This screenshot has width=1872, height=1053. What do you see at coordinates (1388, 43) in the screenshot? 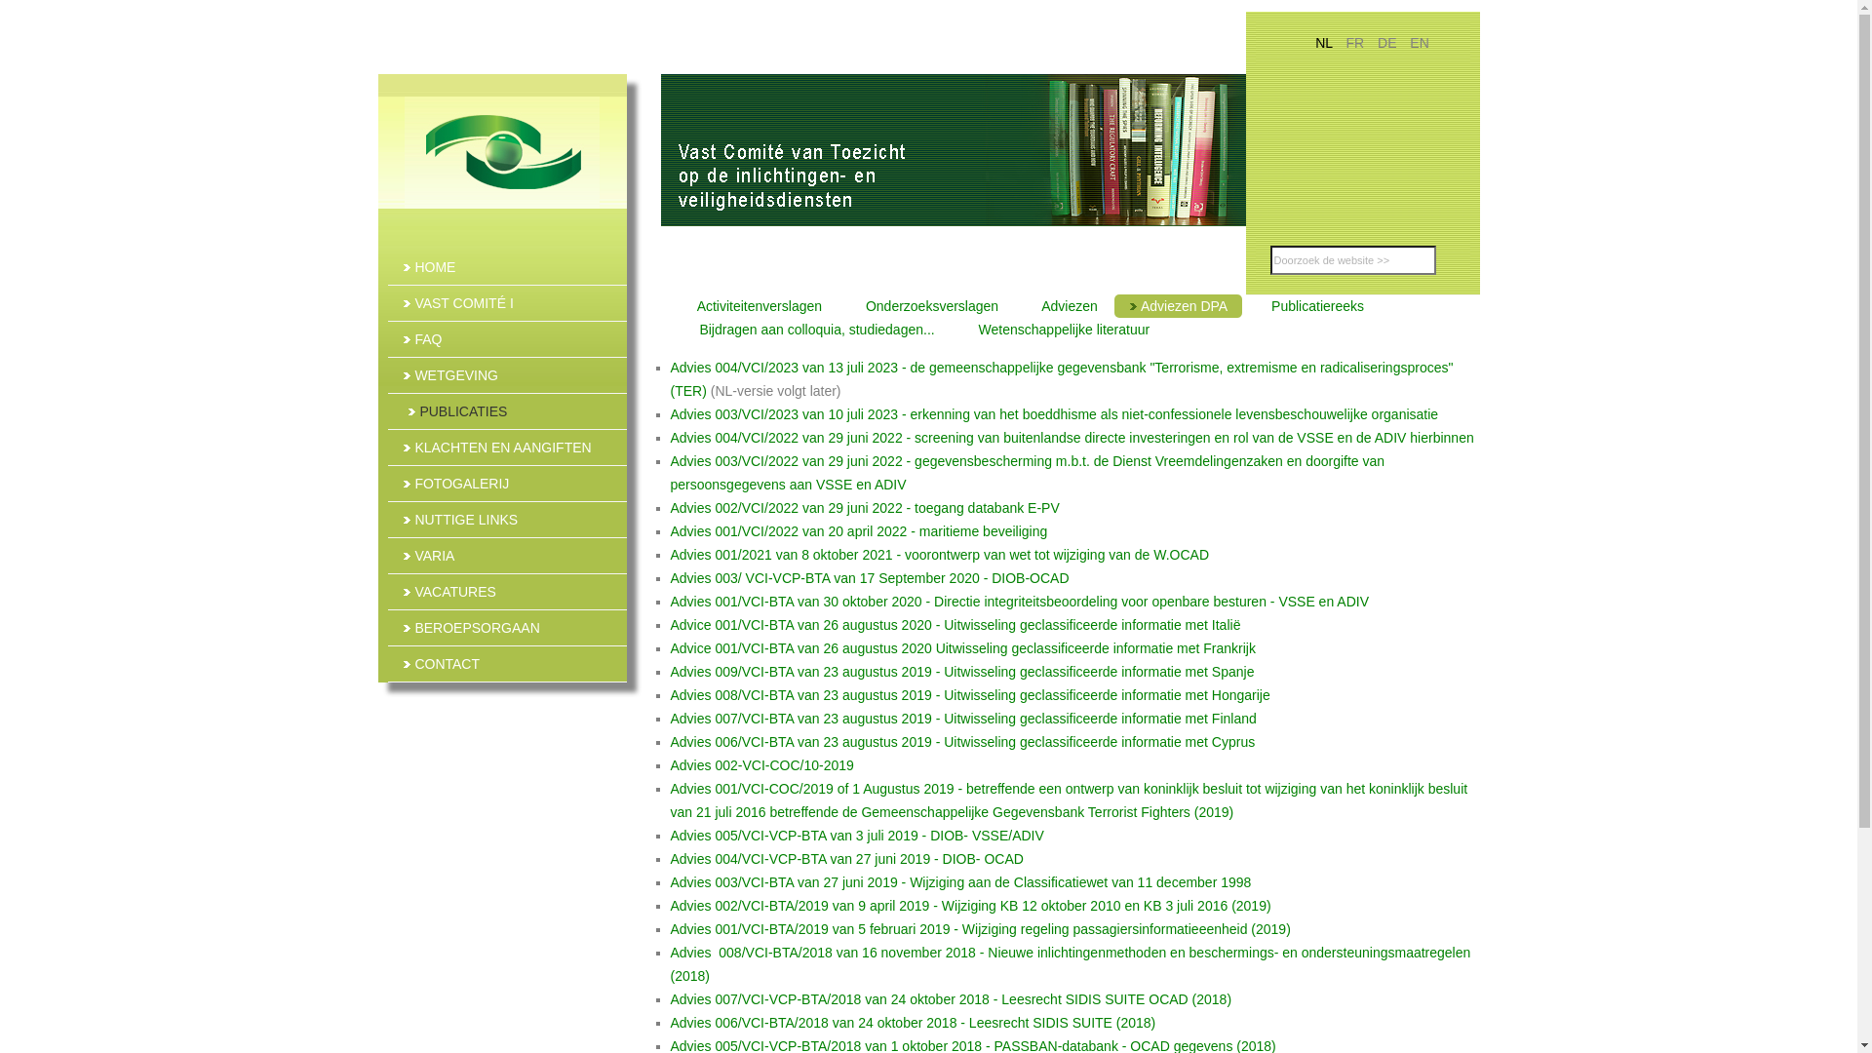
I see `DE` at bounding box center [1388, 43].